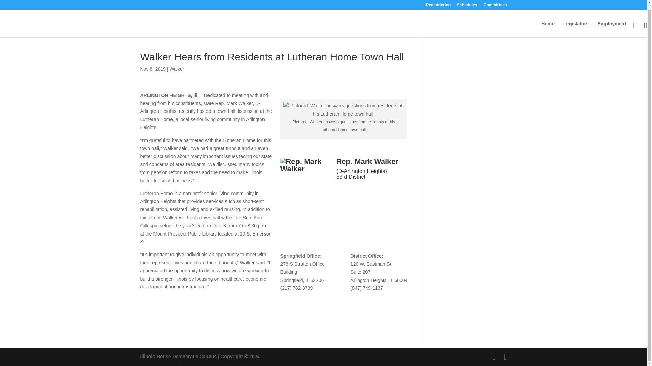 Image resolution: width=652 pixels, height=366 pixels. I want to click on IL House Democrats, so click(178, 357).